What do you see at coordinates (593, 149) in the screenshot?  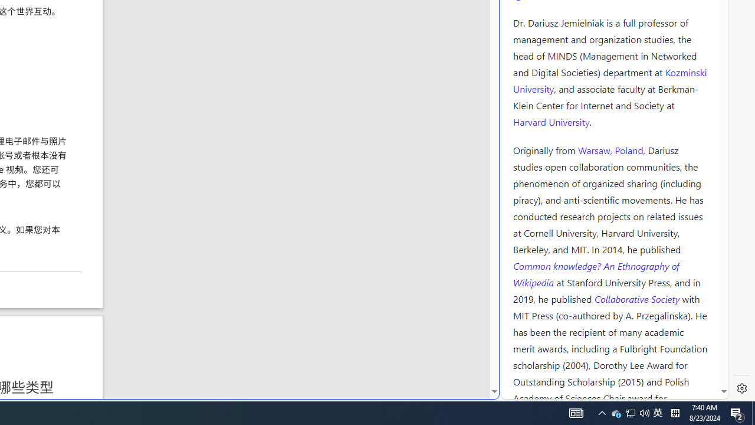 I see `Warsaw` at bounding box center [593, 149].